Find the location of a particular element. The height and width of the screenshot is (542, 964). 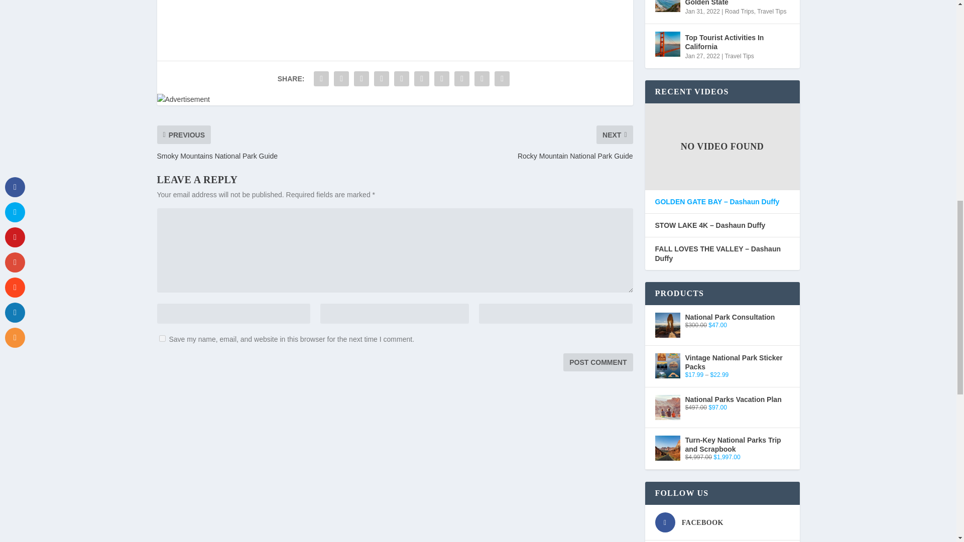

Share "Zion National Park Guide" via Twitter is located at coordinates (341, 79).